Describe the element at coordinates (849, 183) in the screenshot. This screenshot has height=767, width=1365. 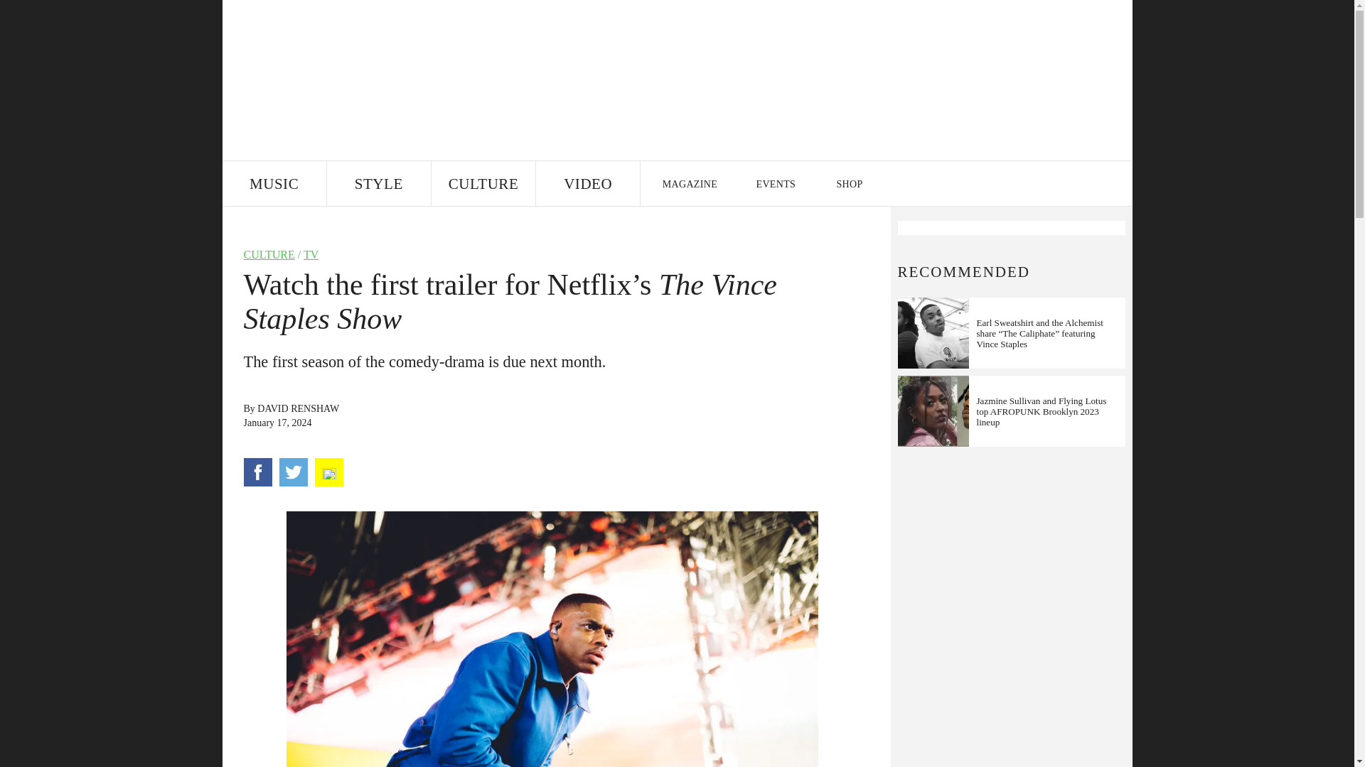
I see `SHOP` at that location.